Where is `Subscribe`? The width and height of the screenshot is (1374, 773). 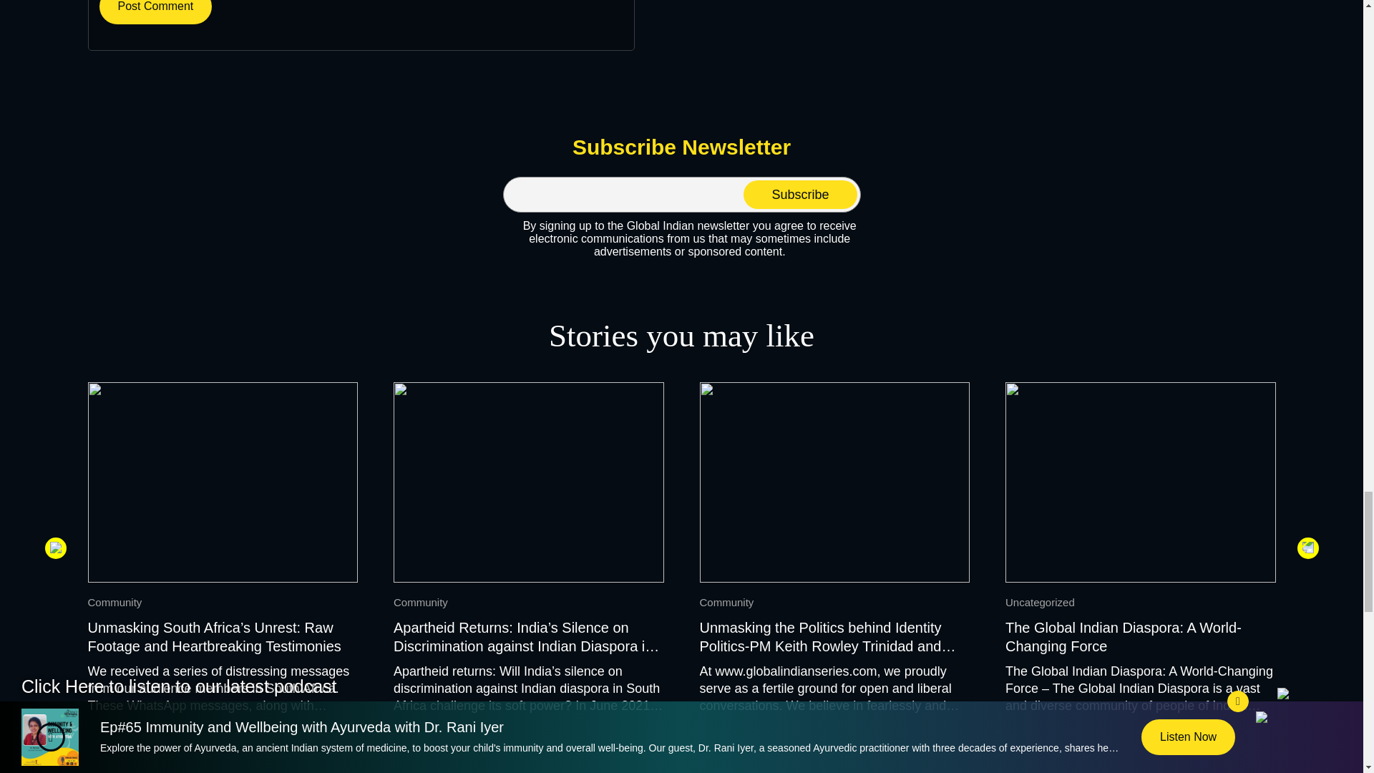 Subscribe is located at coordinates (799, 194).